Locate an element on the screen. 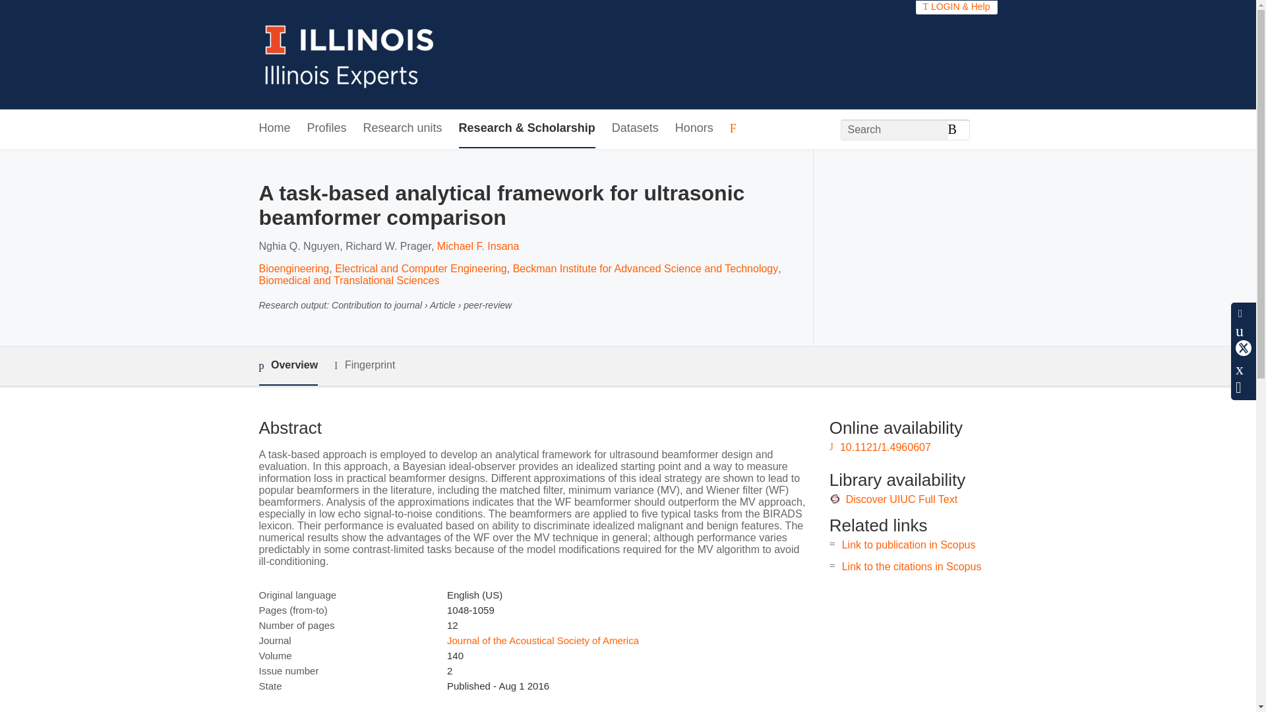  Profiles is located at coordinates (327, 129).